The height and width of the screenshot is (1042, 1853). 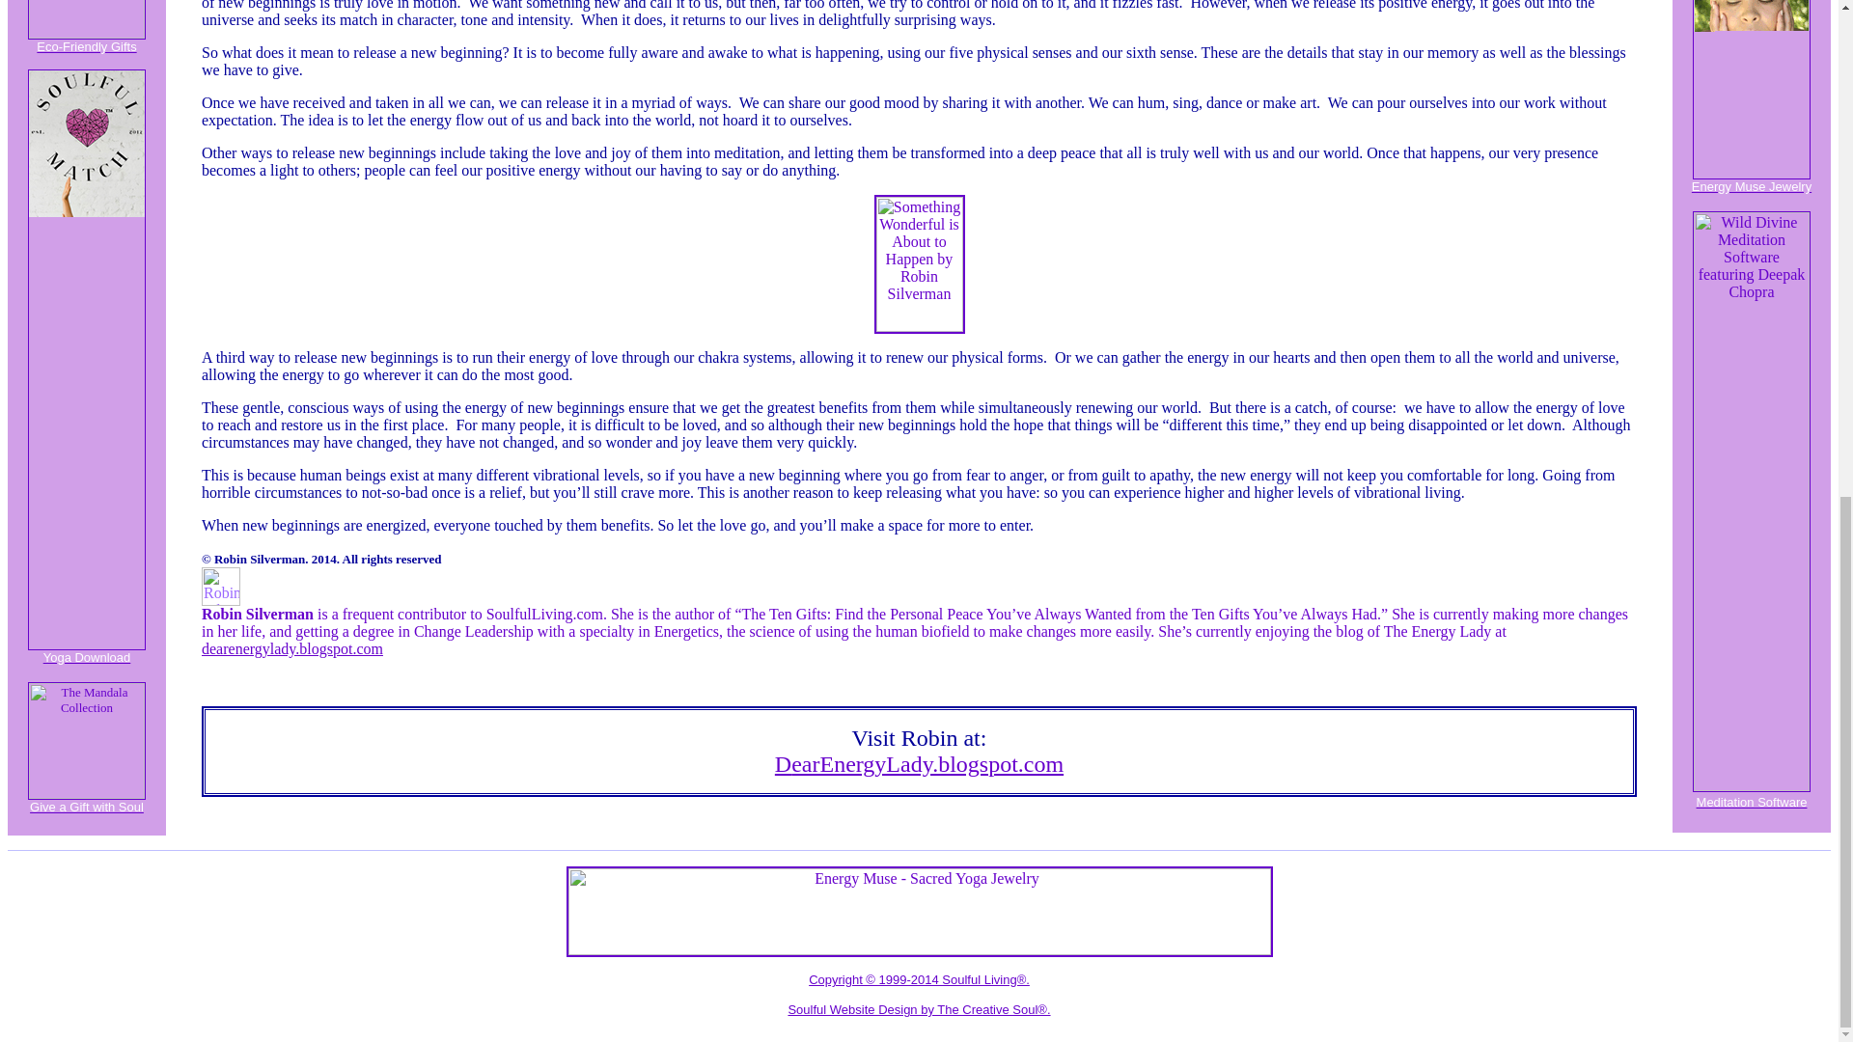 I want to click on dearenergylady.blogspot.com, so click(x=292, y=648).